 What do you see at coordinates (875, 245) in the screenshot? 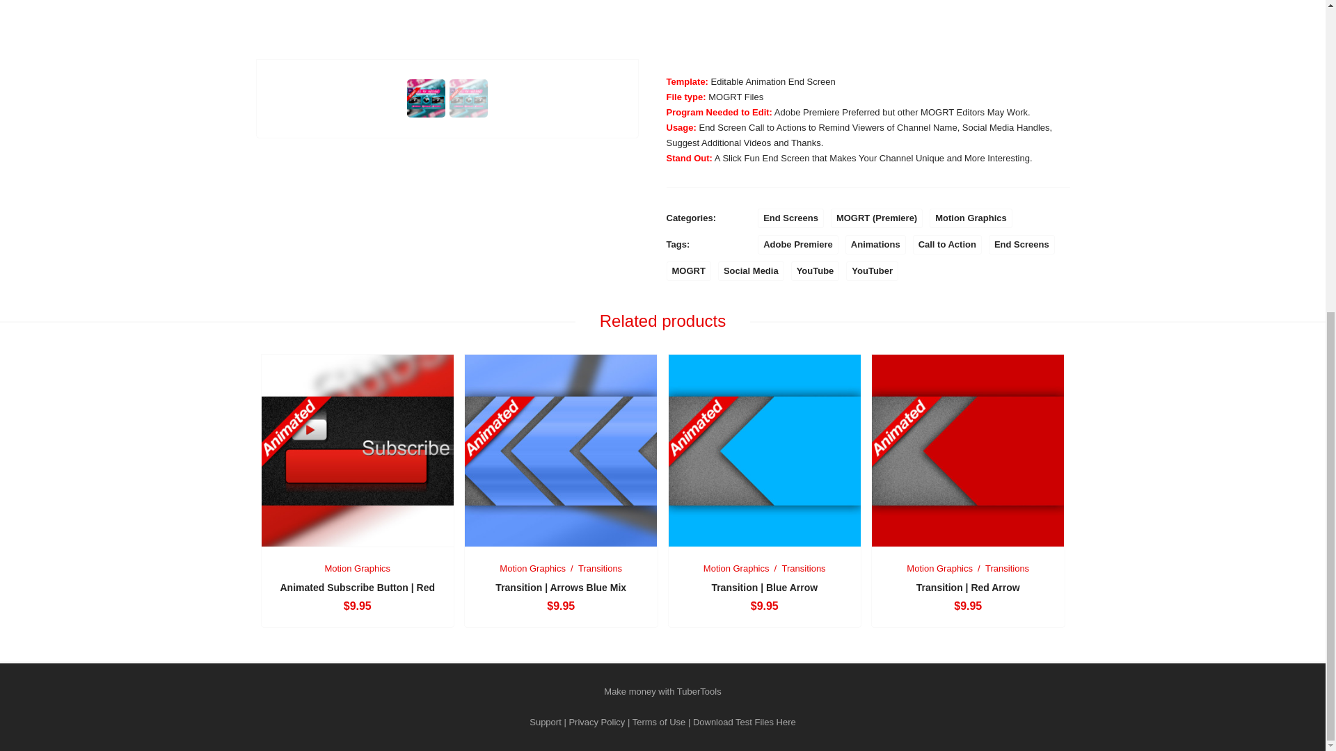
I see `Animations` at bounding box center [875, 245].